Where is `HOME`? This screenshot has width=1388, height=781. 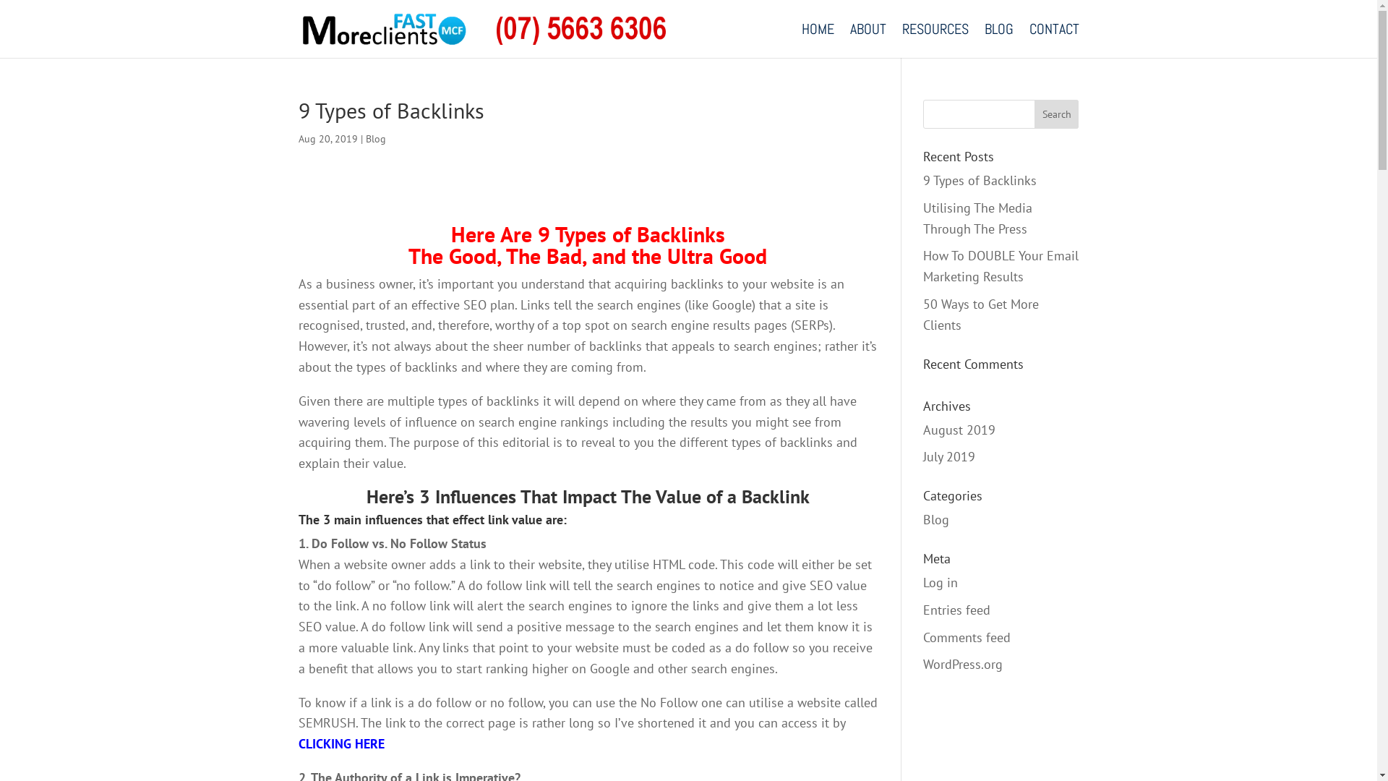
HOME is located at coordinates (817, 40).